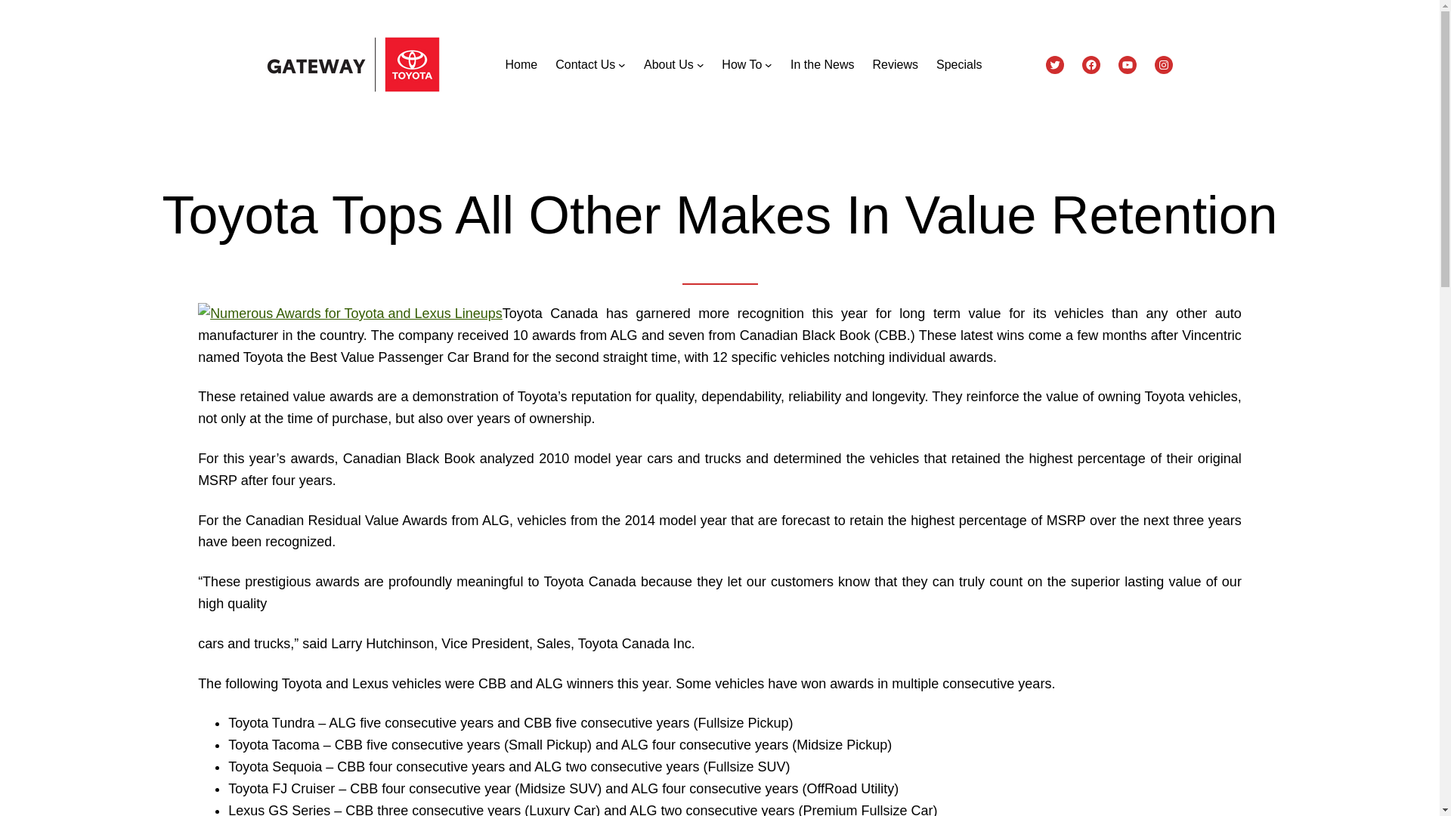  Describe the element at coordinates (668, 65) in the screenshot. I see `About Us` at that location.